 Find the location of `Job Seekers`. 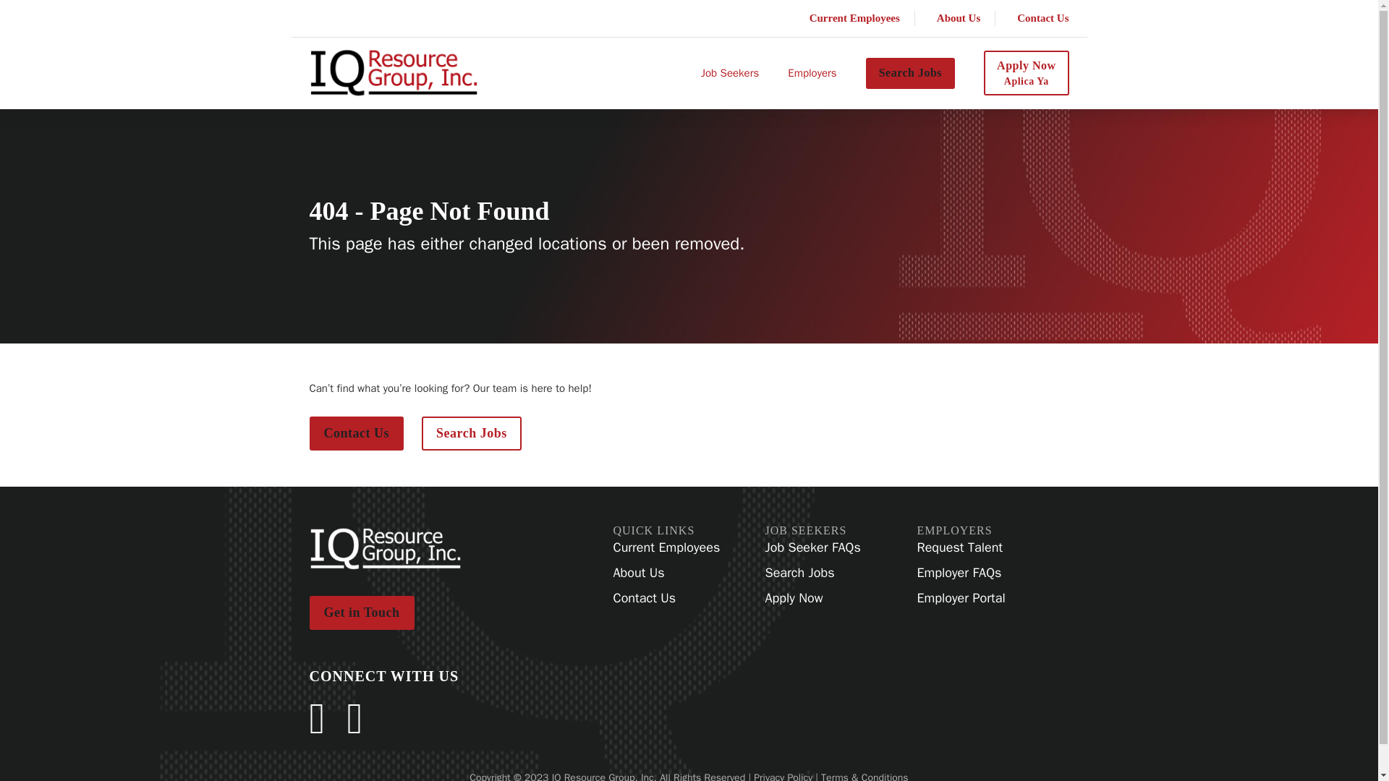

Job Seekers is located at coordinates (910, 72).